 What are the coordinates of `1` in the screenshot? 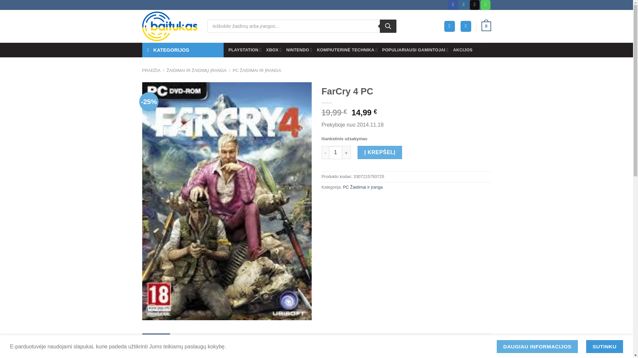 It's located at (336, 152).